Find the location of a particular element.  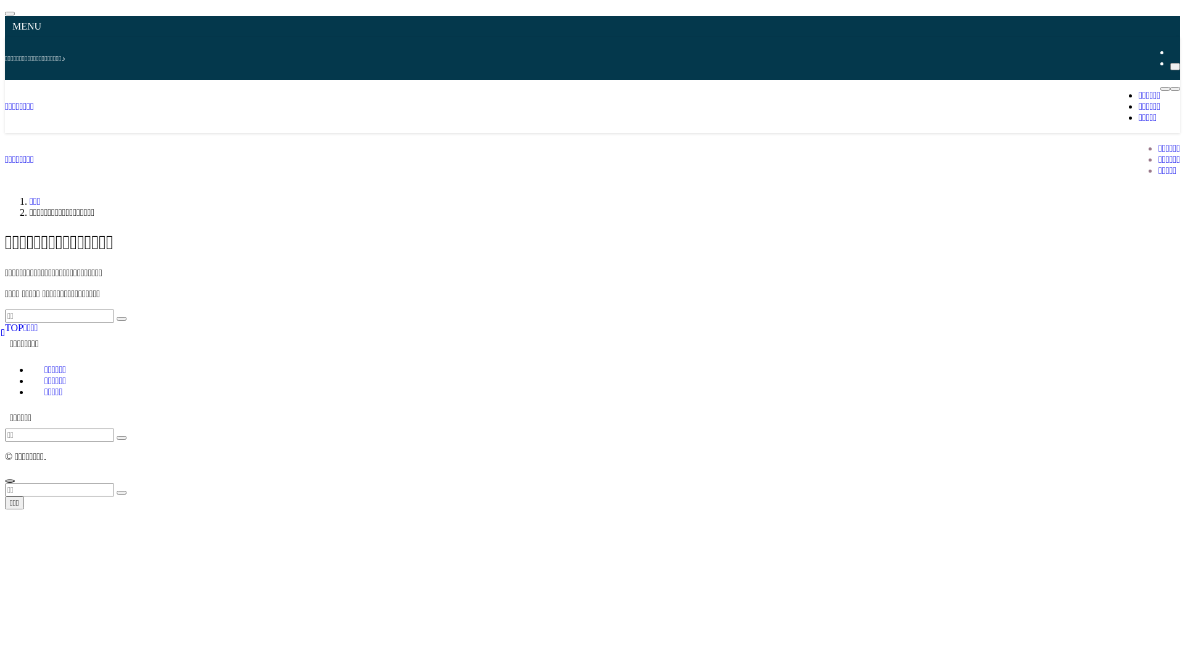

search is located at coordinates (122, 493).